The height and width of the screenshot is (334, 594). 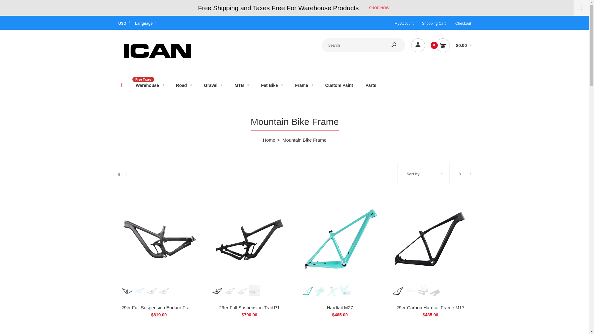 I want to click on SHOP NOW, so click(x=379, y=8).